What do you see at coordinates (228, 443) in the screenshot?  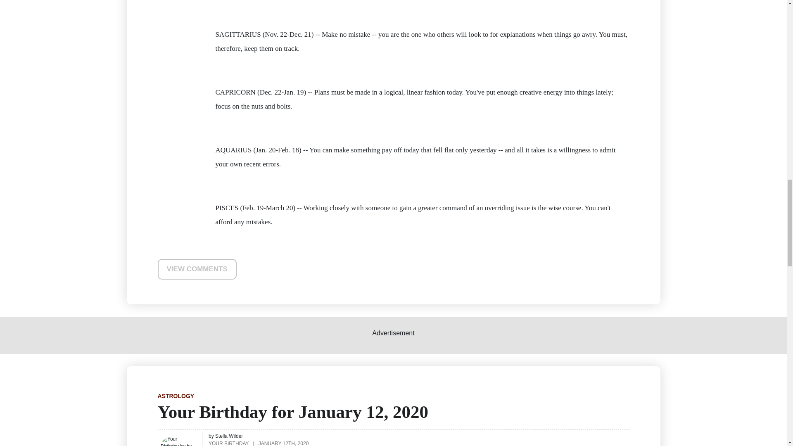 I see `YOUR BIRTHDAY` at bounding box center [228, 443].